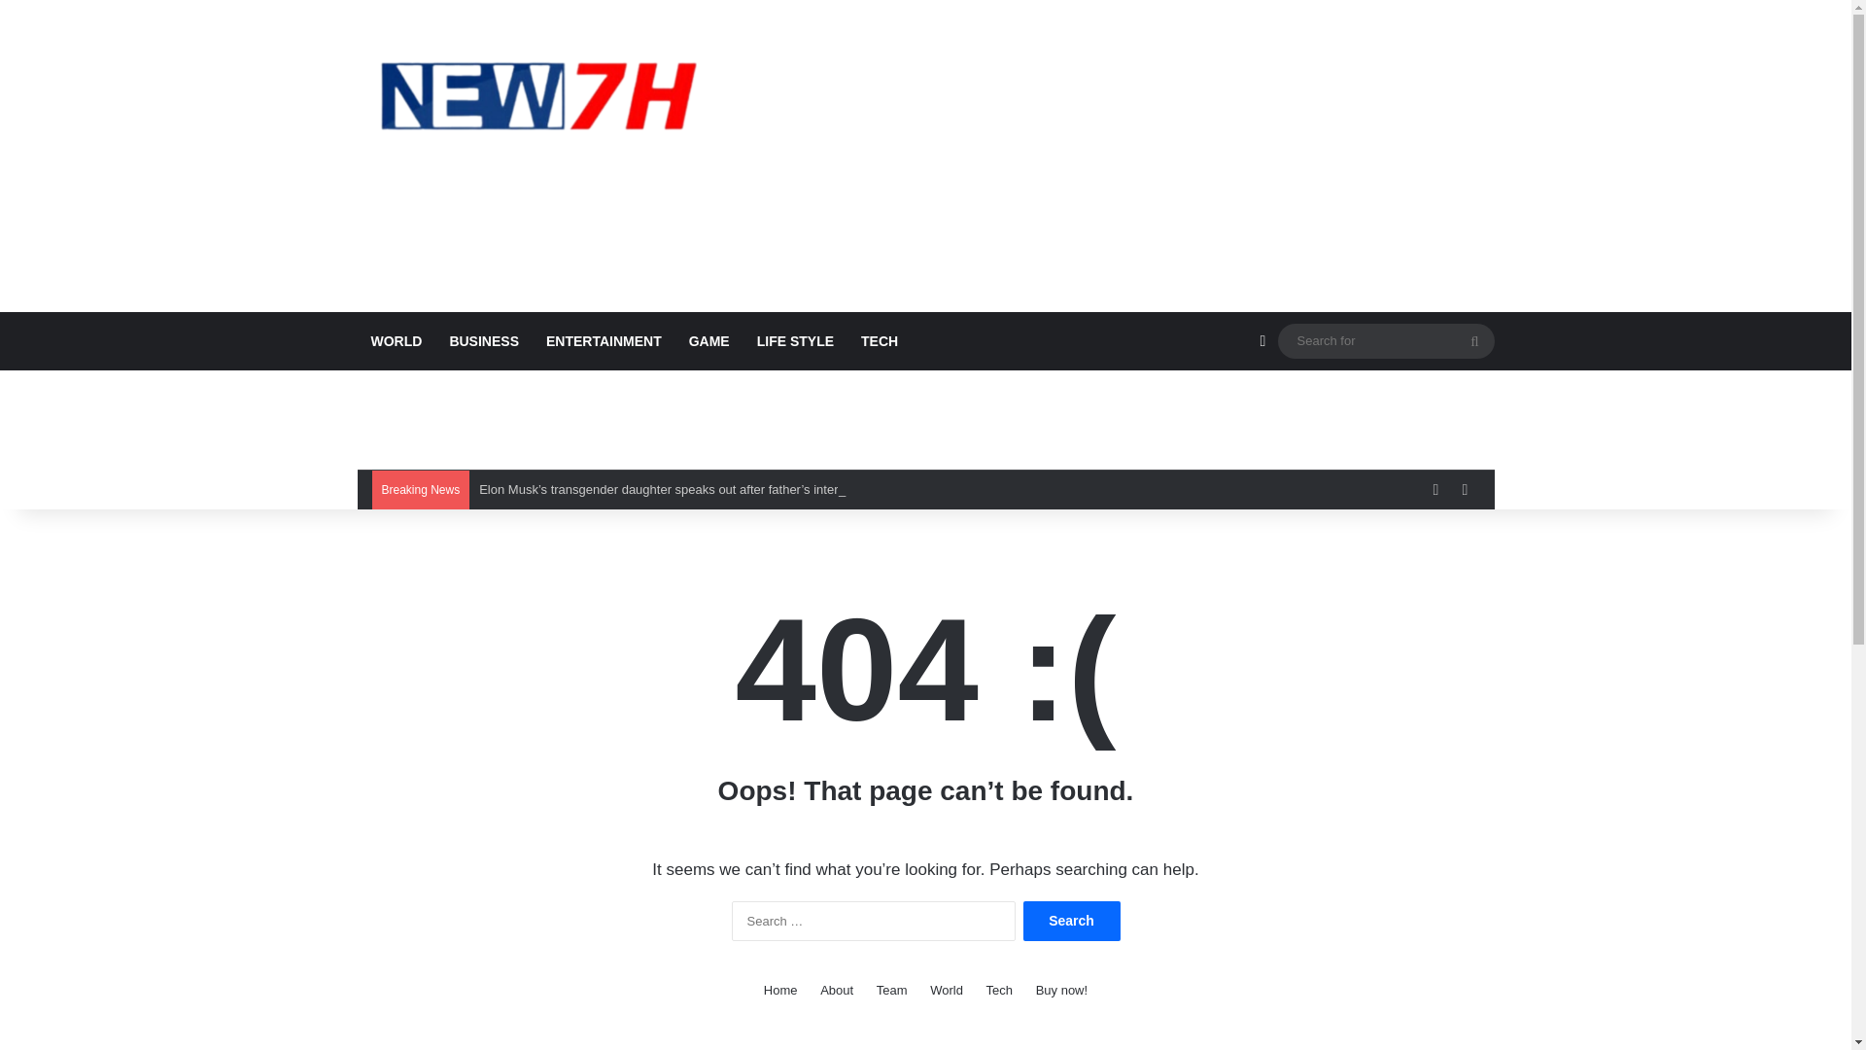  I want to click on BUSINESS, so click(483, 340).